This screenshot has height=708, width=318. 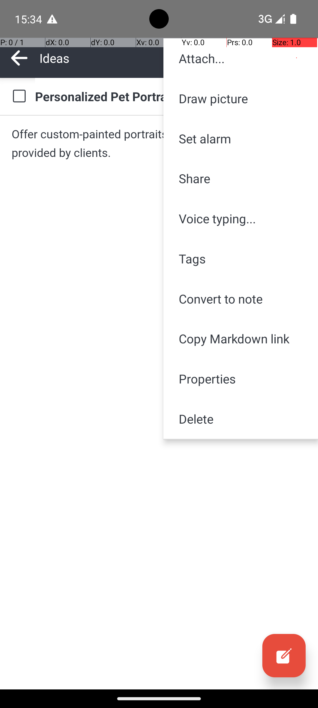 What do you see at coordinates (241, 98) in the screenshot?
I see `Draw picture` at bounding box center [241, 98].